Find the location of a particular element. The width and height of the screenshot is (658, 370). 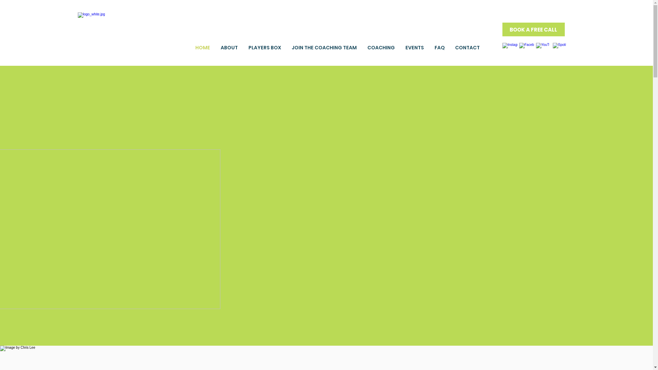

FAQ is located at coordinates (439, 48).